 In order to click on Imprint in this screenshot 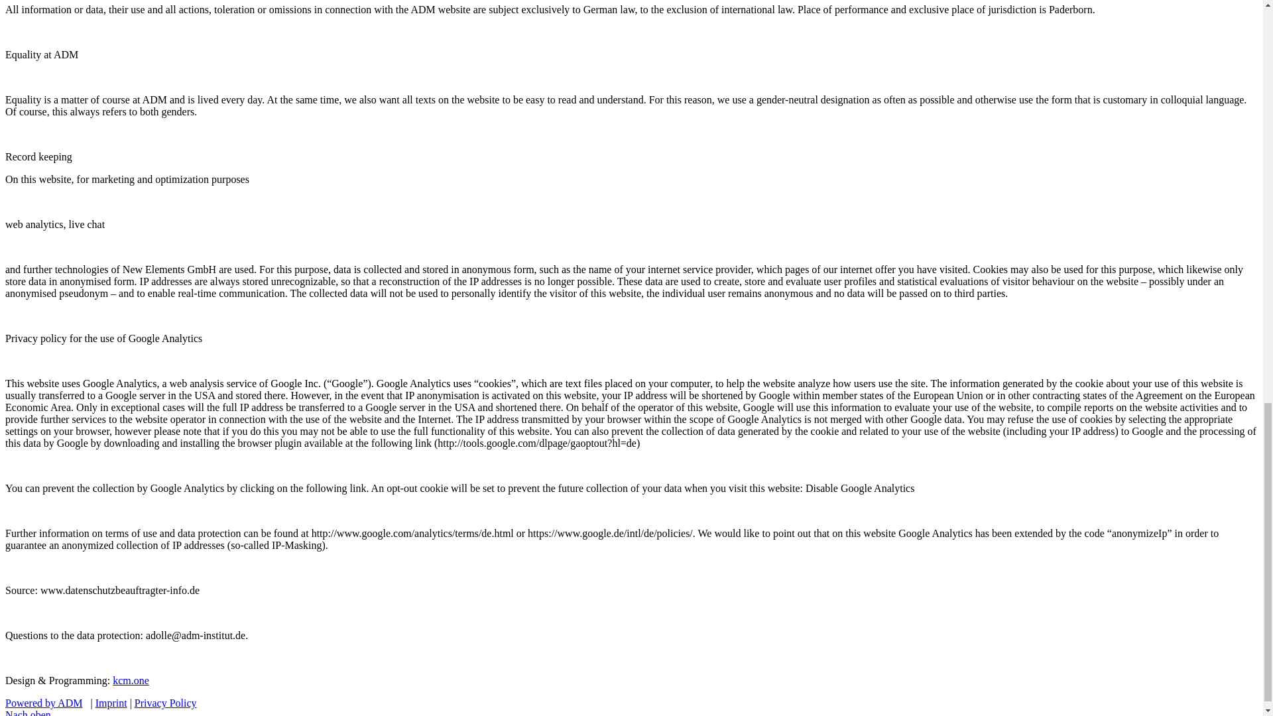, I will do `click(111, 703)`.